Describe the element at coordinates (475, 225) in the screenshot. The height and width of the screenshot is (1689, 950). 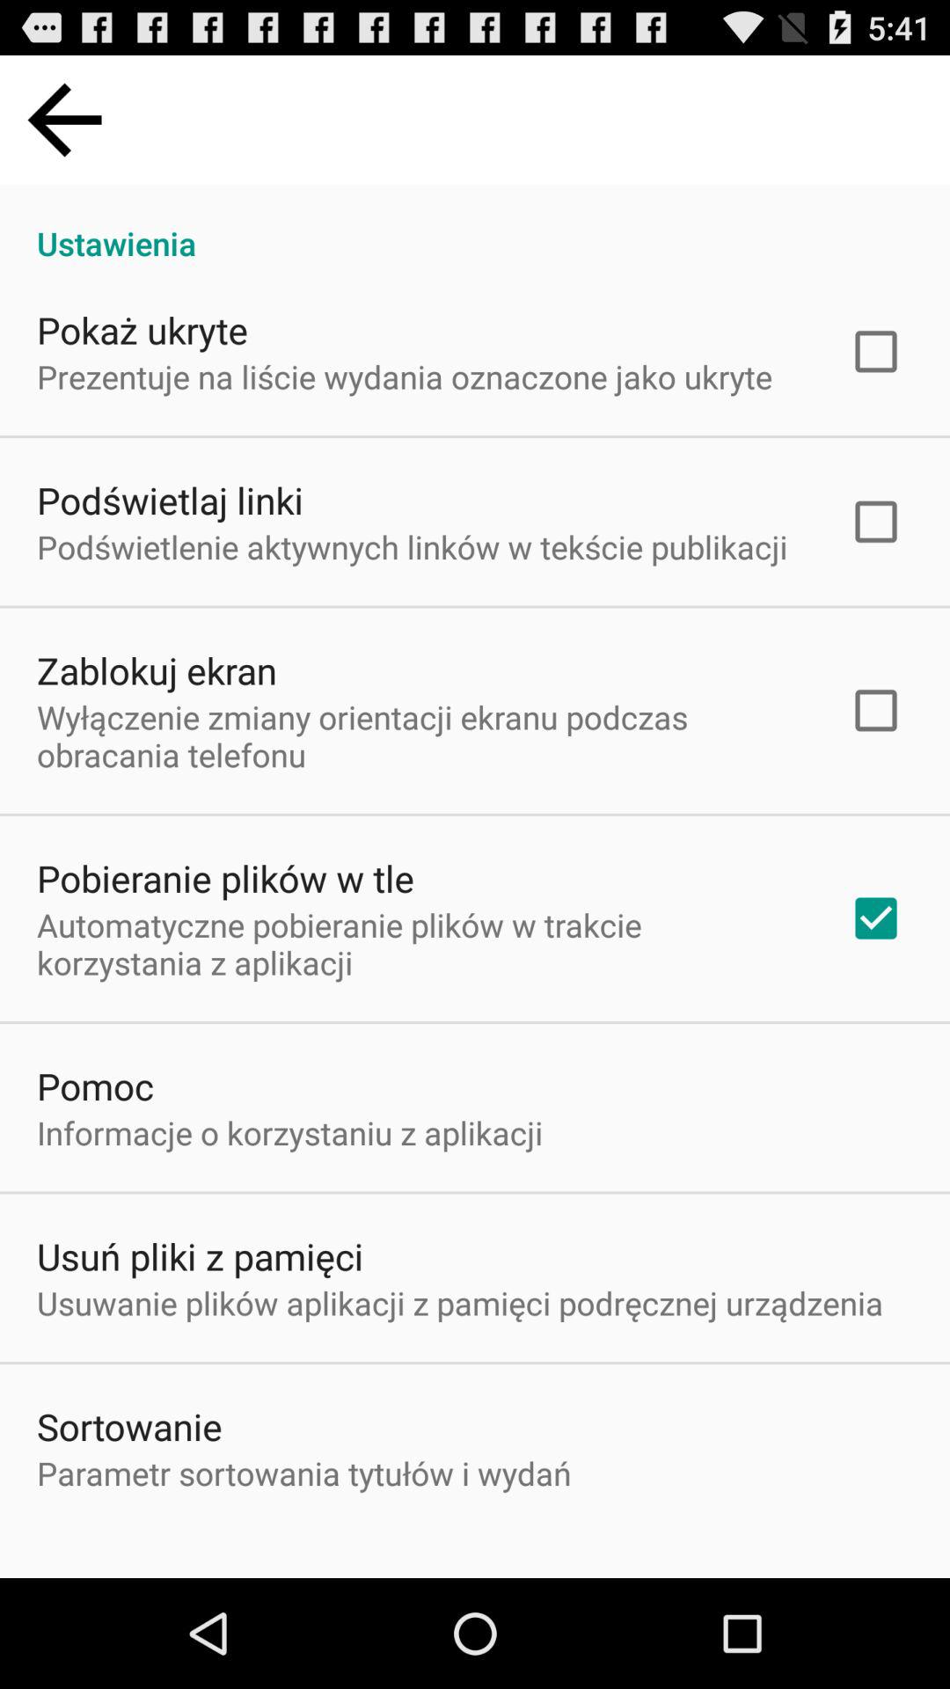
I see `tap ustawienia item` at that location.